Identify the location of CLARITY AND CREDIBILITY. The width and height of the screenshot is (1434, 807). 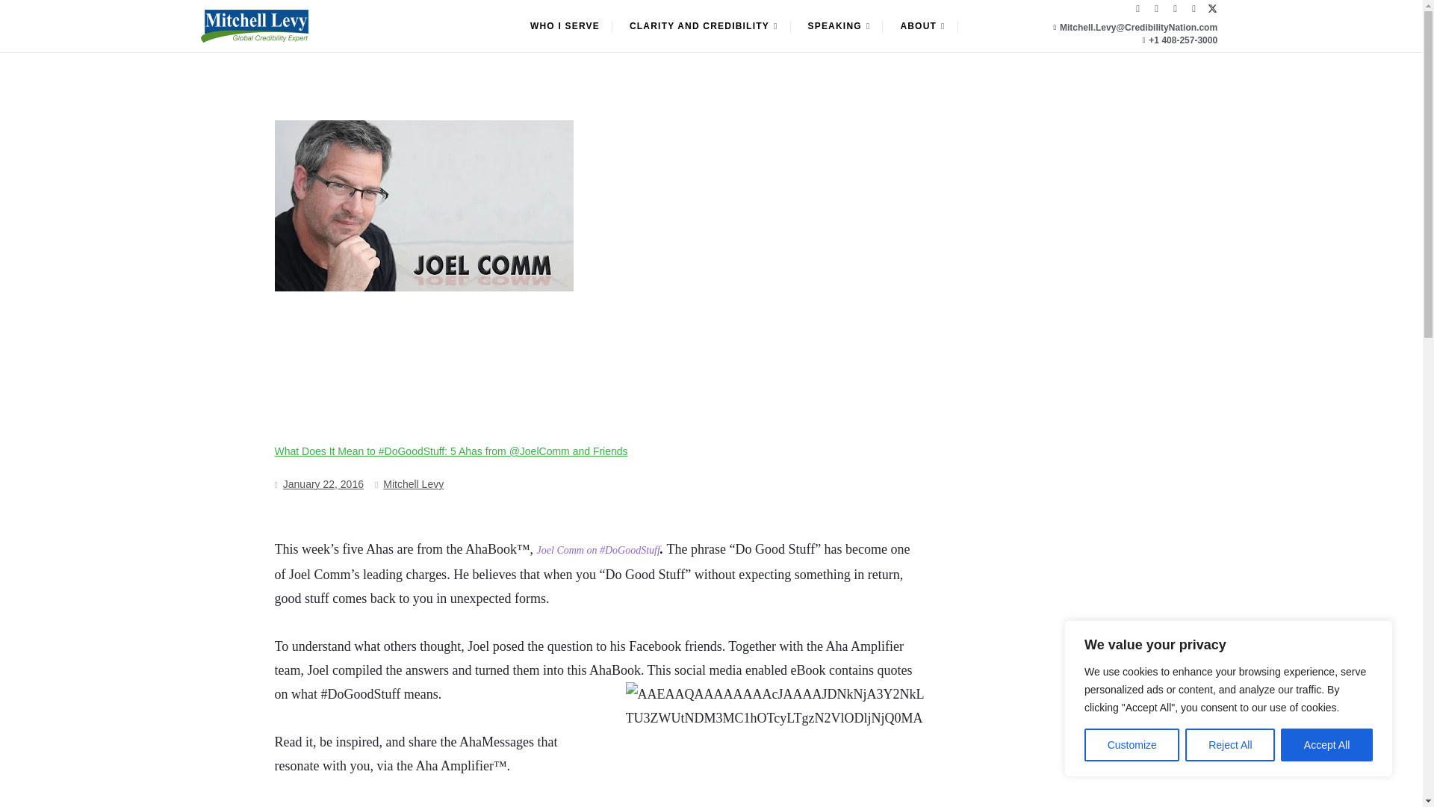
(704, 27).